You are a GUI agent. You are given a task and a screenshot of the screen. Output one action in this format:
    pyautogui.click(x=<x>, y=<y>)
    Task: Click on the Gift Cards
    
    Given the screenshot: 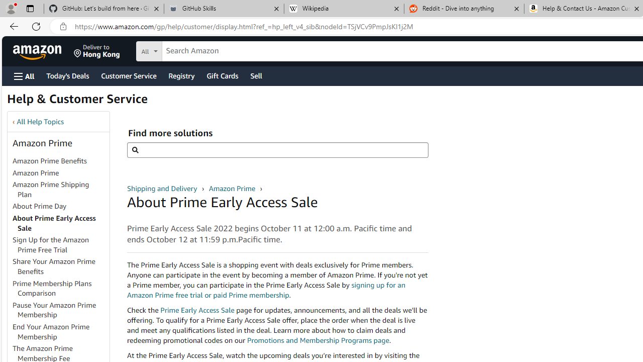 What is the action you would take?
    pyautogui.click(x=222, y=75)
    